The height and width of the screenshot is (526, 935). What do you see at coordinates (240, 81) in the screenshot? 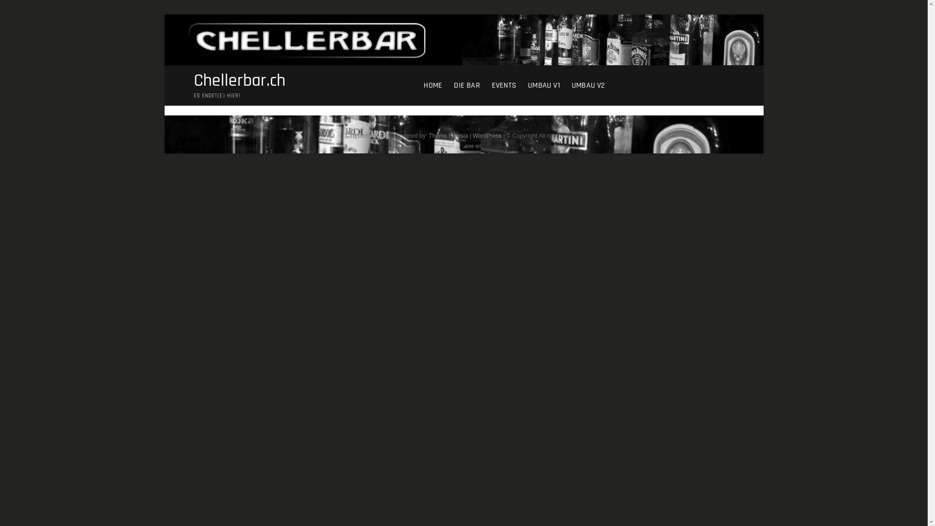
I see `Chellerbar.ch` at bounding box center [240, 81].